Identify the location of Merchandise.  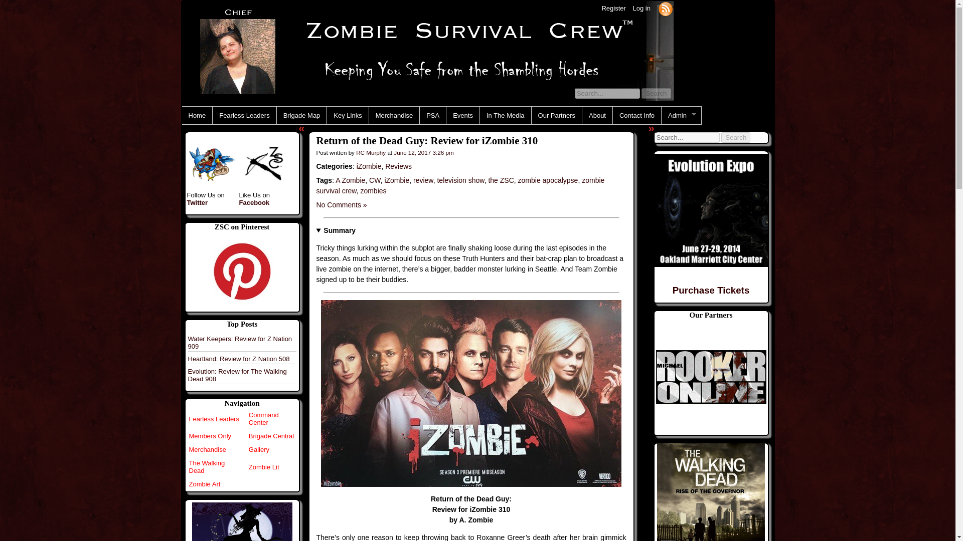
(207, 449).